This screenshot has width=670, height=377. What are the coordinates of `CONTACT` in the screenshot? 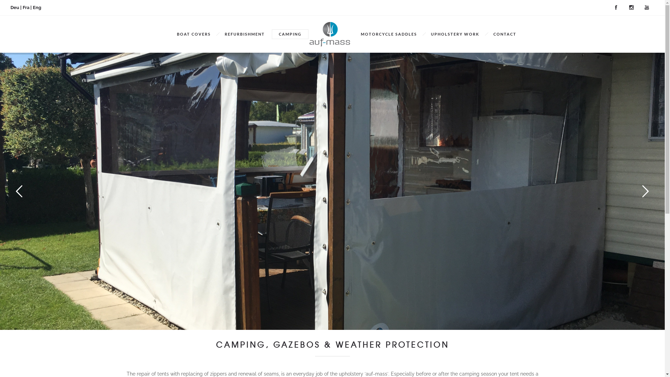 It's located at (505, 34).